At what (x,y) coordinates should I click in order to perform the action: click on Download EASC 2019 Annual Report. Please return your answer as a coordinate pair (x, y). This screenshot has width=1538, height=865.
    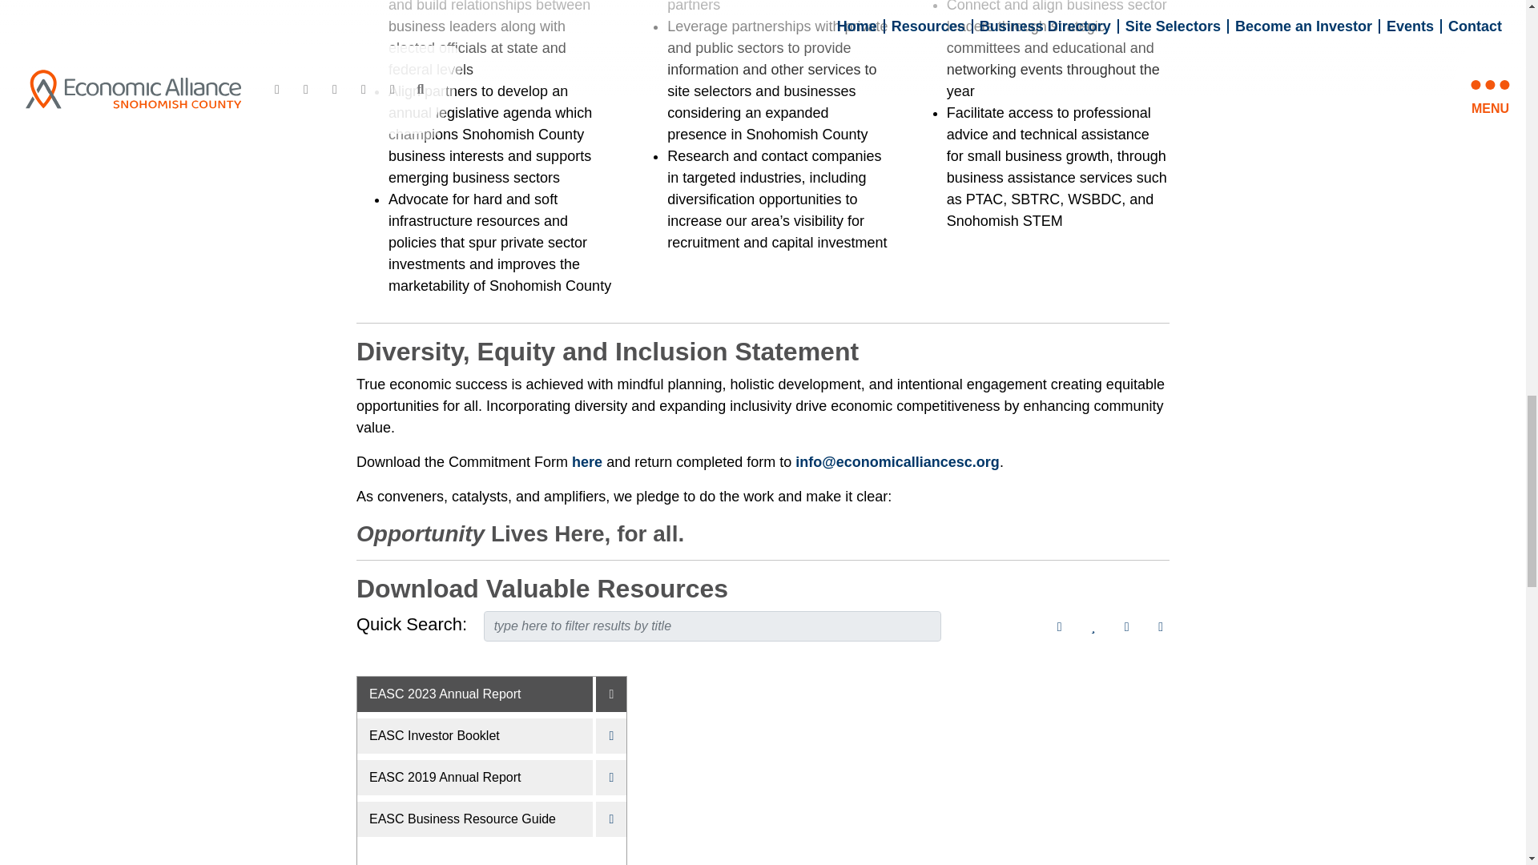
    Looking at the image, I should click on (609, 777).